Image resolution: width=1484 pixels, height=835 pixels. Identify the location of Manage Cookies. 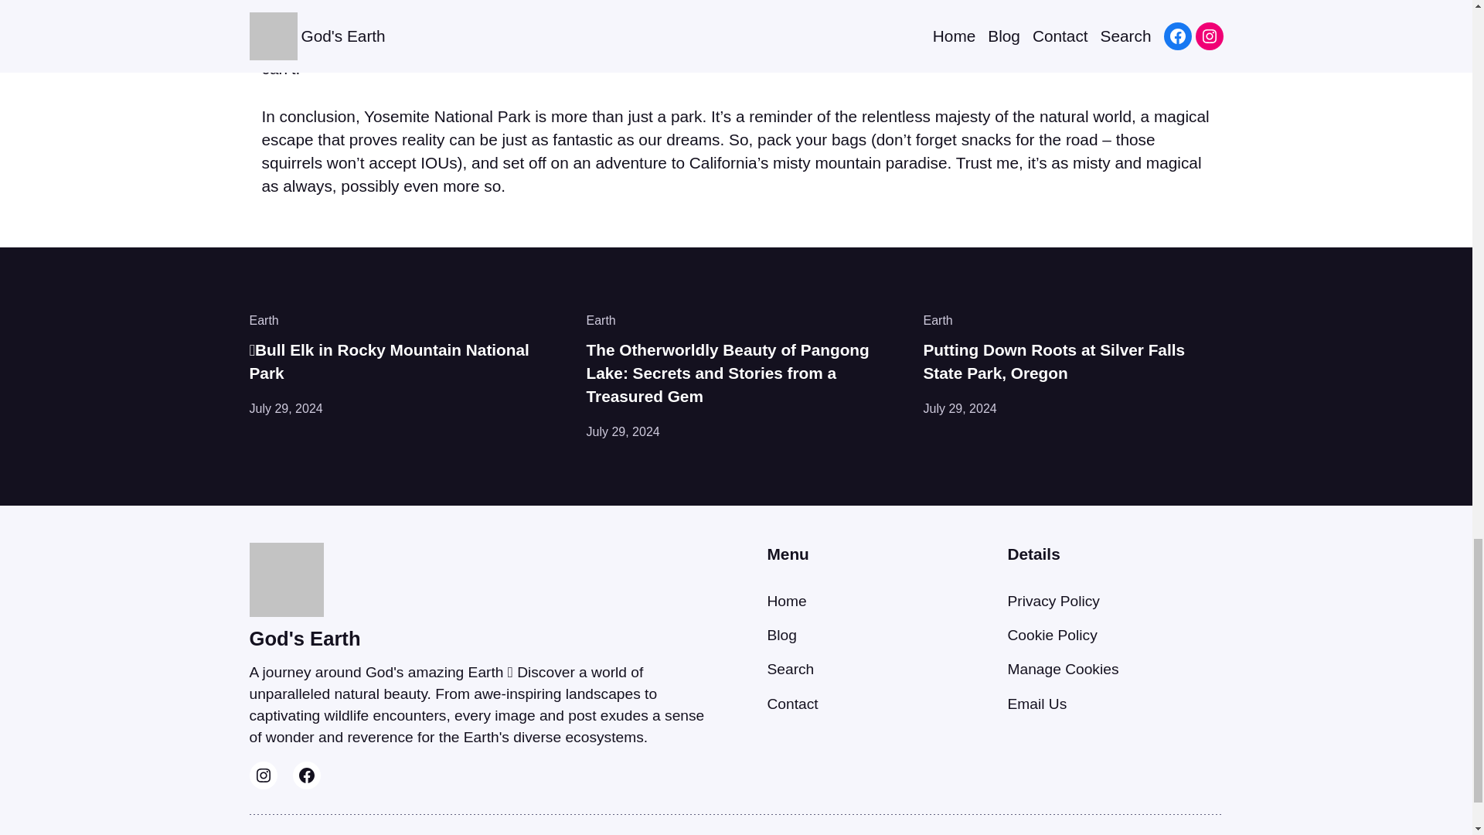
(1063, 669).